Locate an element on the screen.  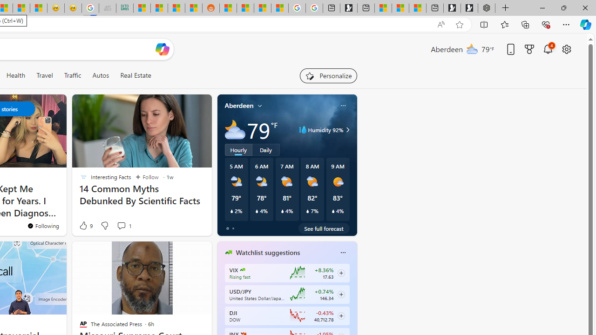
Health is located at coordinates (16, 75).